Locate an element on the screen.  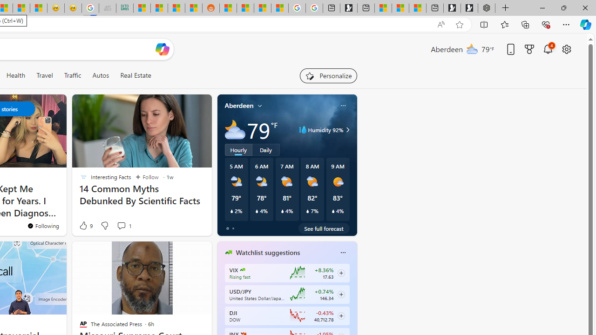
Health is located at coordinates (16, 75).